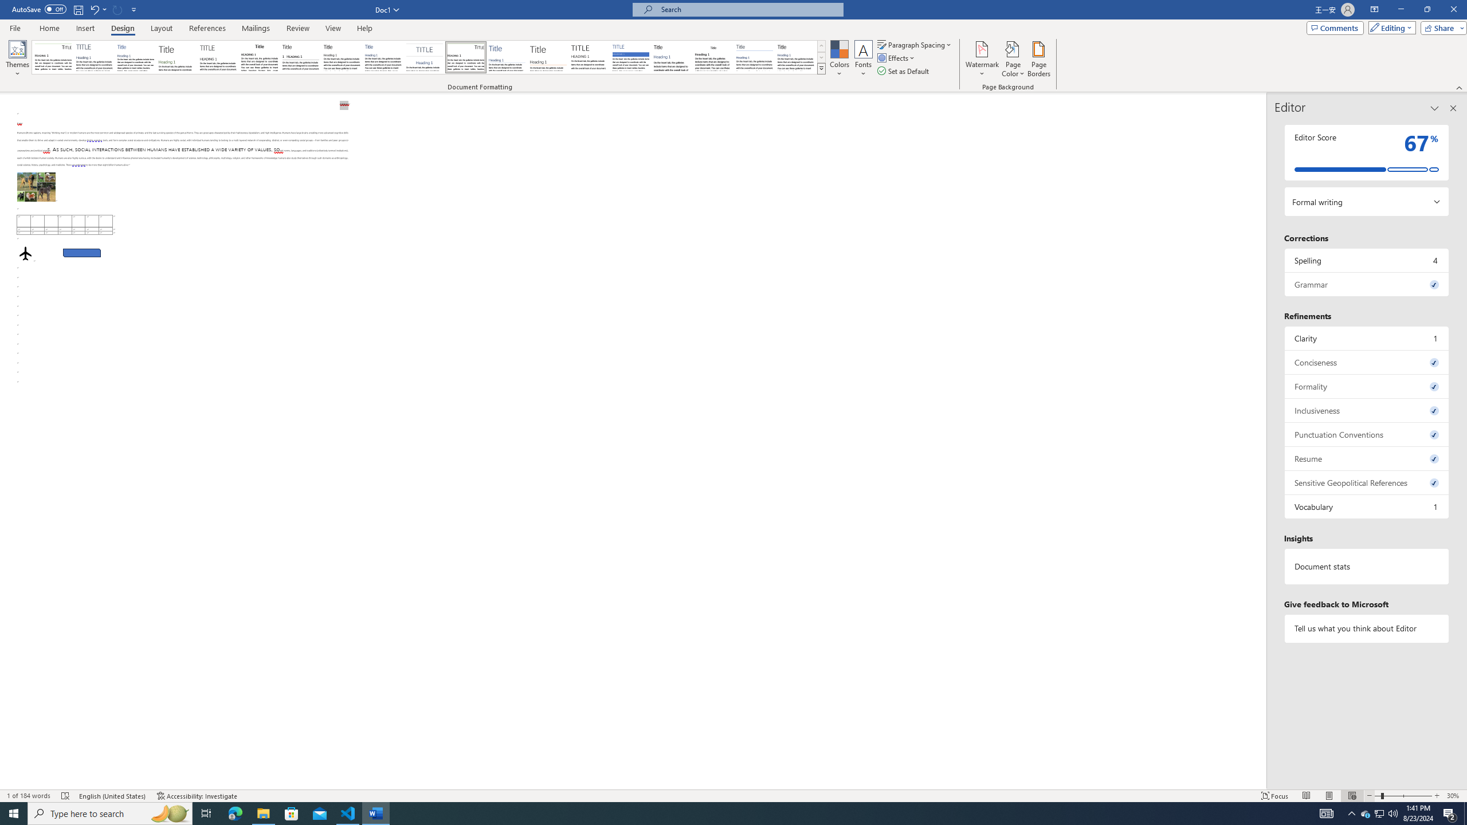 Image resolution: width=1467 pixels, height=825 pixels. What do you see at coordinates (136, 57) in the screenshot?
I see `Basic (Simple)` at bounding box center [136, 57].